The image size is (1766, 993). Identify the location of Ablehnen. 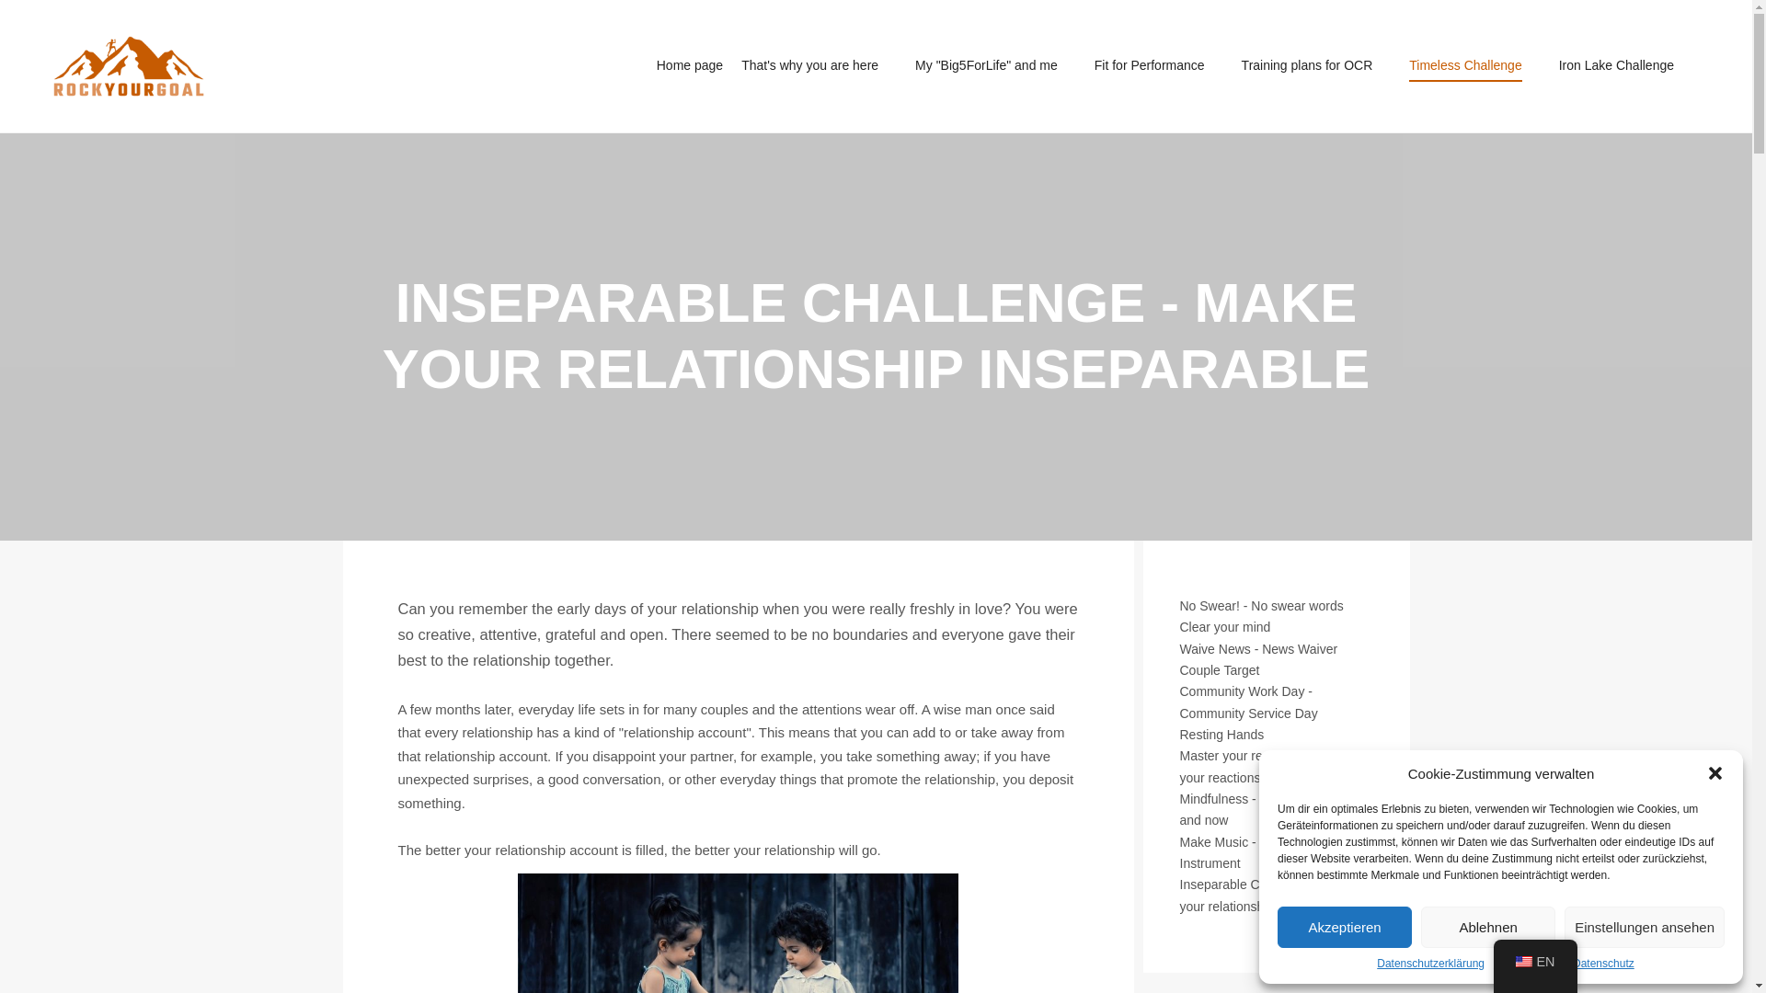
(1488, 927).